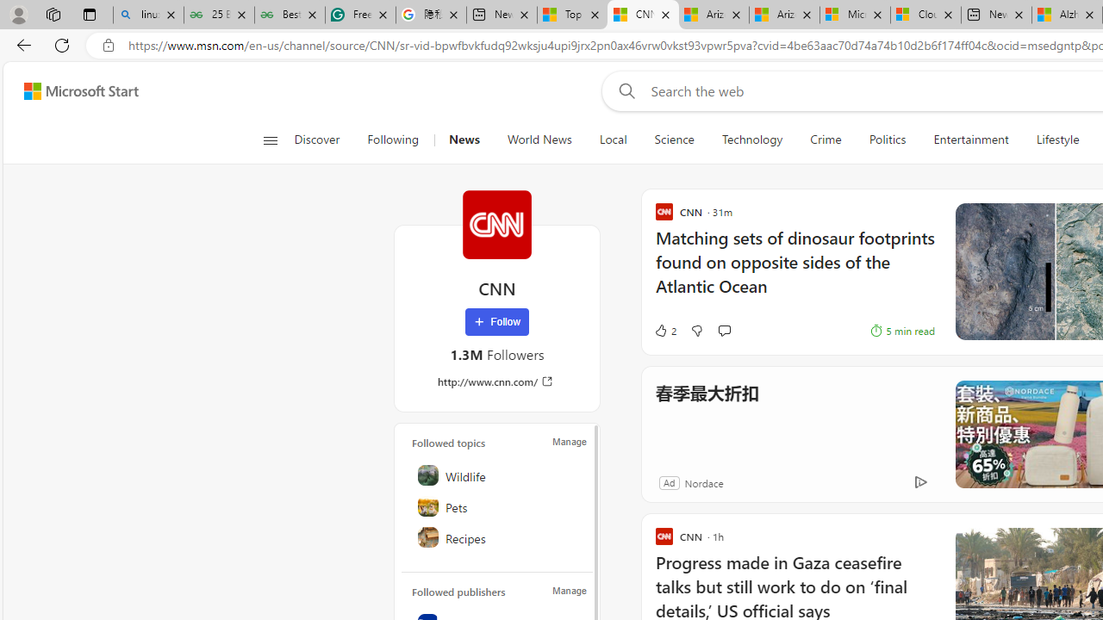  Describe the element at coordinates (290, 15) in the screenshot. I see `Best SSL Certificates Provider in India - GeeksforGeeks` at that location.